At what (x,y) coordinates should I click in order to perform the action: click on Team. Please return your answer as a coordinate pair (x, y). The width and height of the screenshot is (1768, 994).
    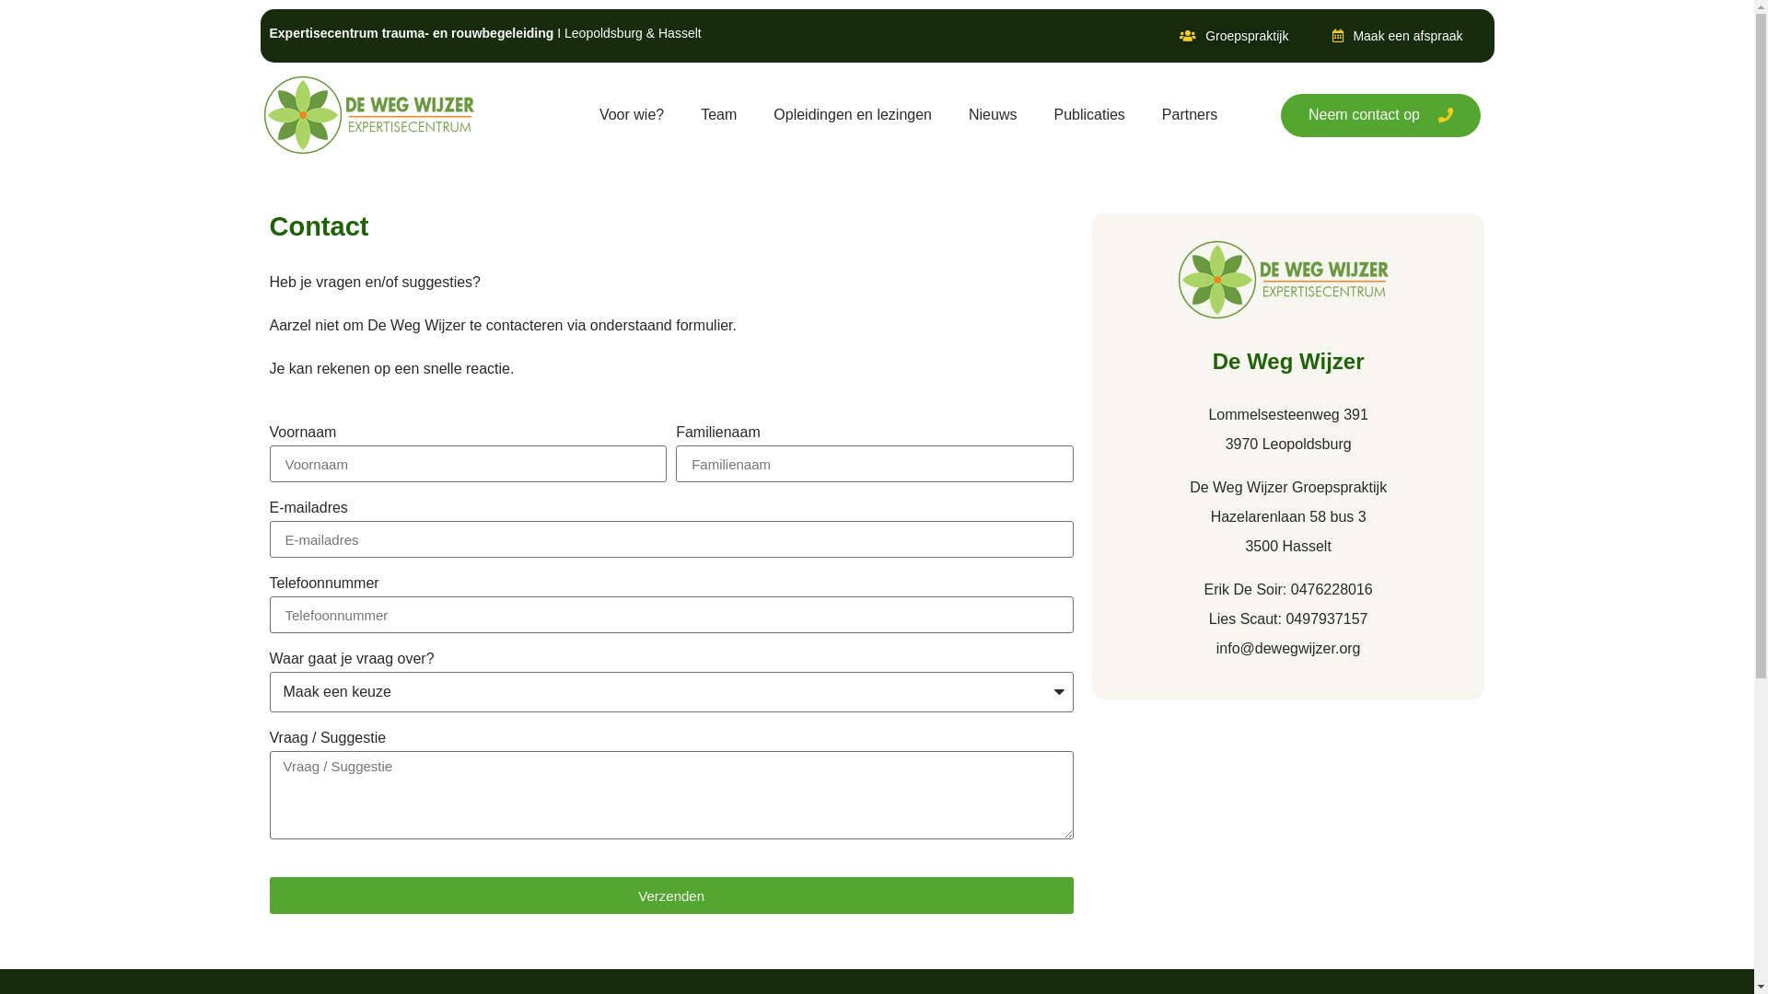
    Looking at the image, I should click on (718, 115).